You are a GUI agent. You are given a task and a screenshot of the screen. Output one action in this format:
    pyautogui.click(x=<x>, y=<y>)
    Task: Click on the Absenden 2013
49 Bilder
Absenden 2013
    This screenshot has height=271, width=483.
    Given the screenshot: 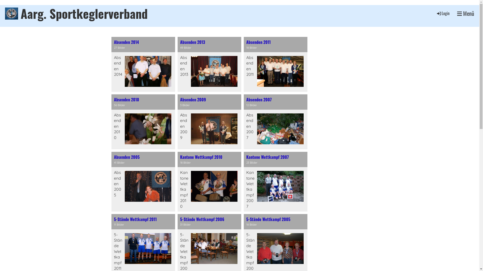 What is the action you would take?
    pyautogui.click(x=209, y=64)
    